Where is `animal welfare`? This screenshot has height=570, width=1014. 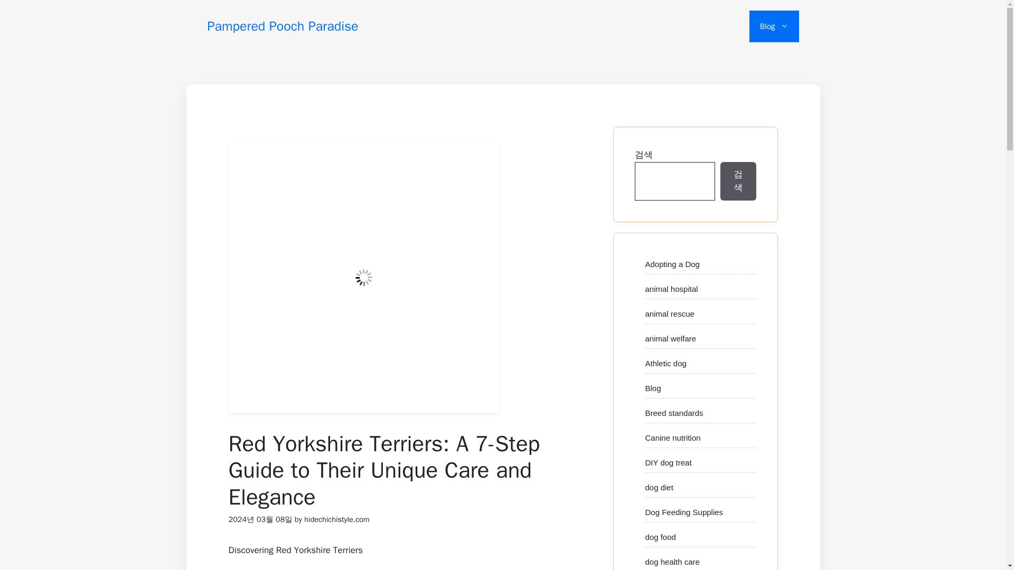
animal welfare is located at coordinates (671, 338).